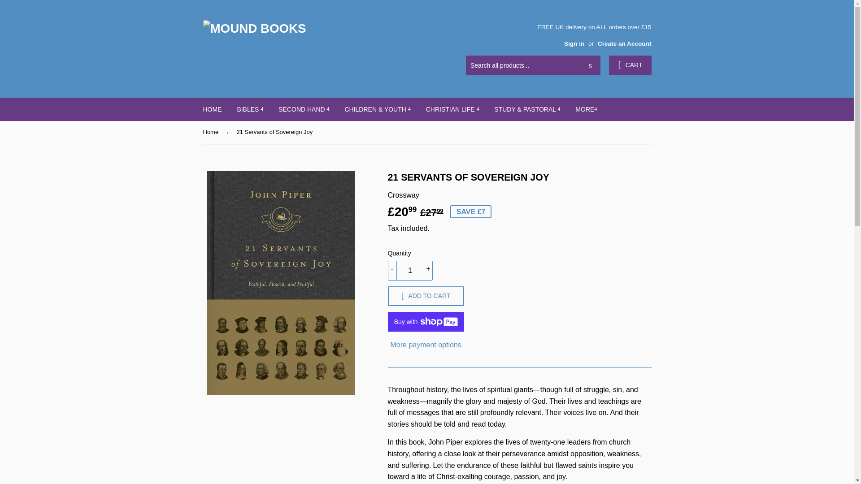 The image size is (861, 484). What do you see at coordinates (624, 43) in the screenshot?
I see `Create an Account` at bounding box center [624, 43].